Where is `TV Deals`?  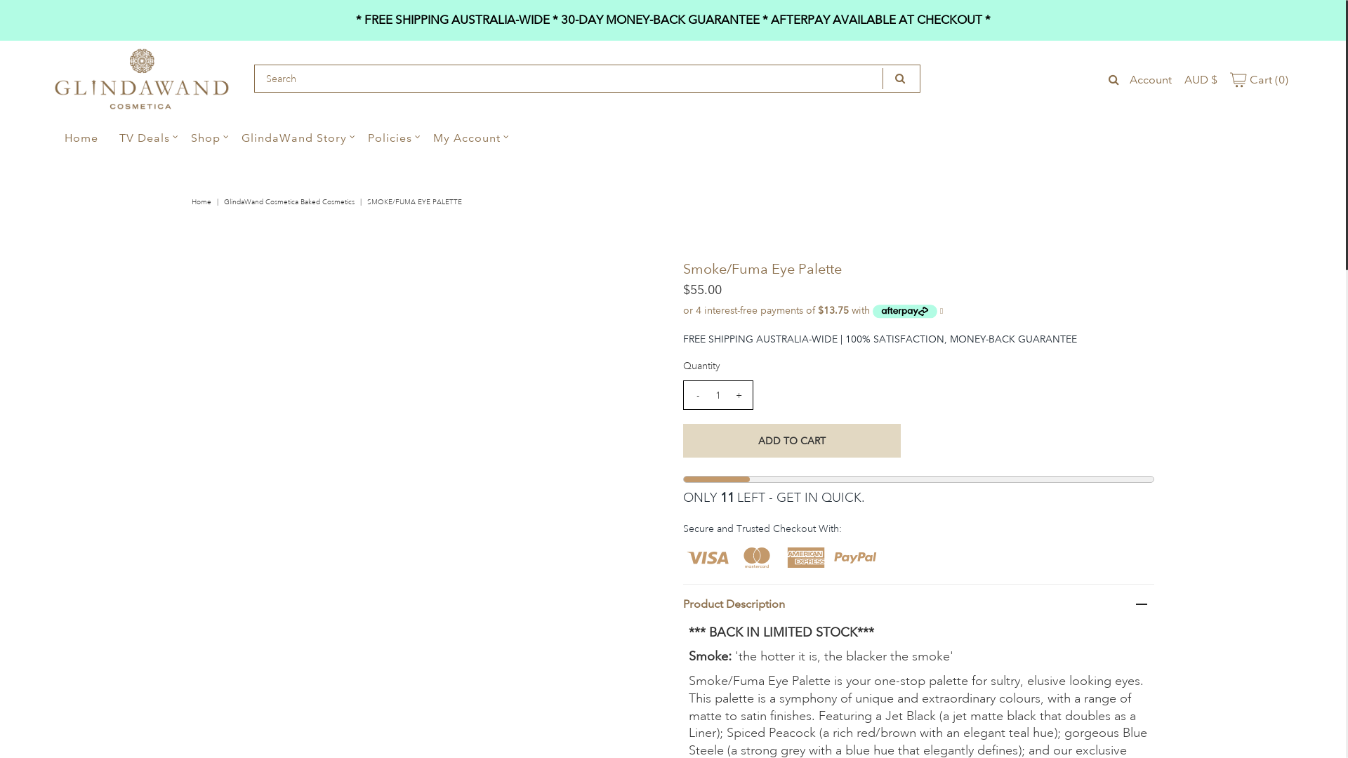
TV Deals is located at coordinates (145, 138).